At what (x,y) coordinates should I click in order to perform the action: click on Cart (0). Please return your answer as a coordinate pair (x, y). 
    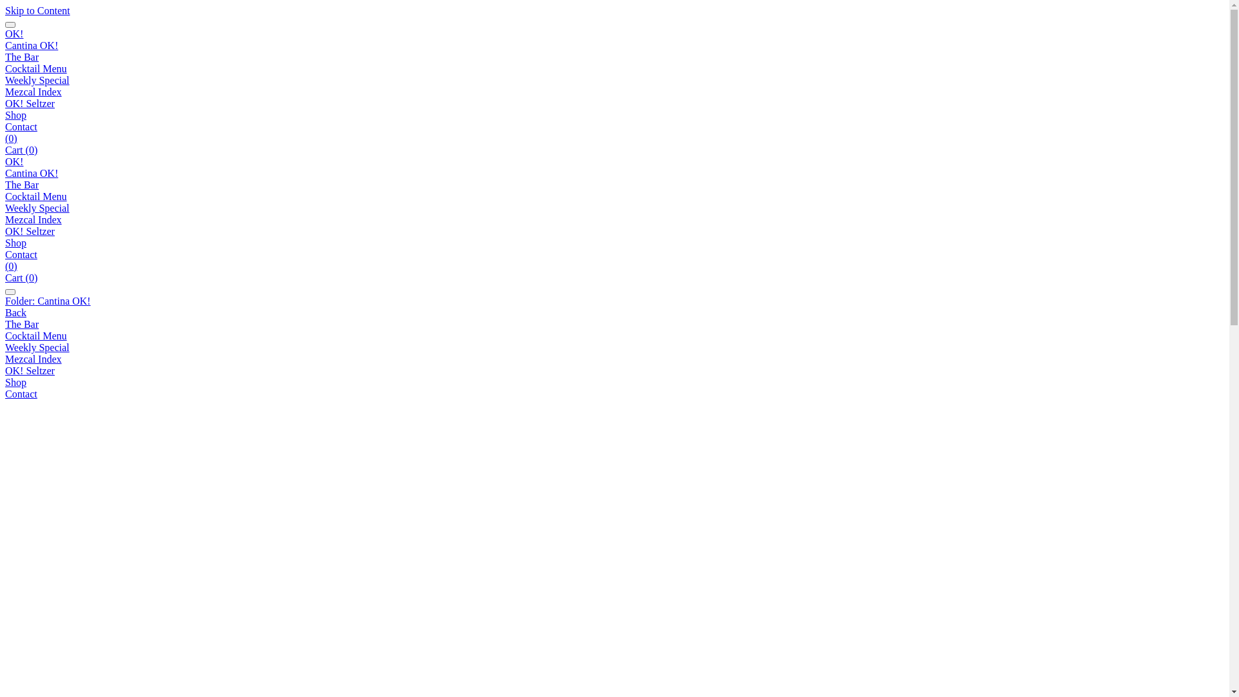
    Looking at the image, I should click on (21, 278).